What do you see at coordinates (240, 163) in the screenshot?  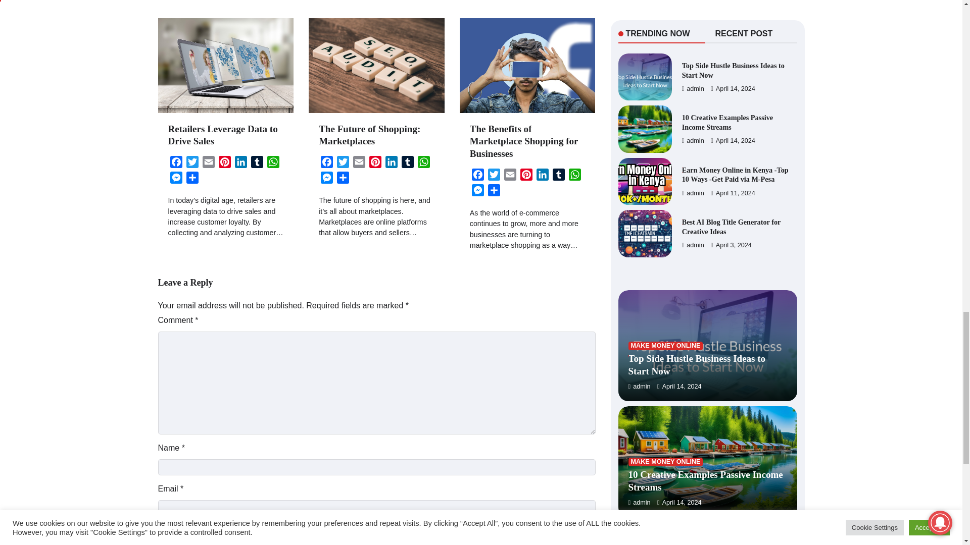 I see `LinkedIn` at bounding box center [240, 163].